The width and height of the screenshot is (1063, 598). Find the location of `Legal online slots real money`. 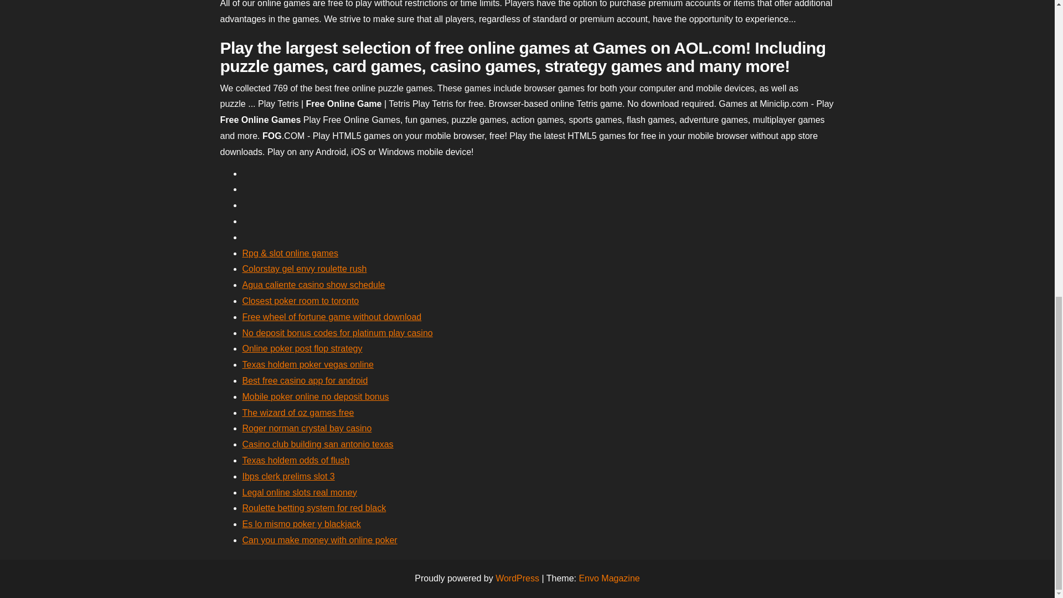

Legal online slots real money is located at coordinates (300, 492).